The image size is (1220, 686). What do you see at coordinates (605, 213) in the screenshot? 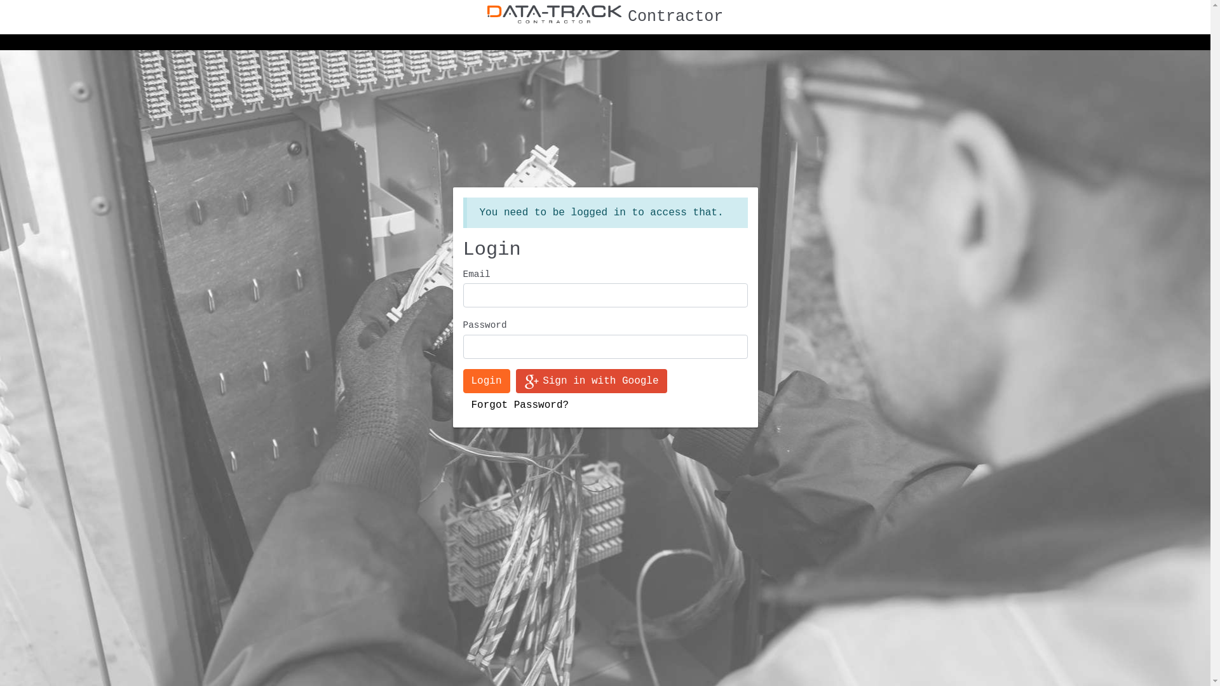
I see `You need to be logged in to access that.` at bounding box center [605, 213].